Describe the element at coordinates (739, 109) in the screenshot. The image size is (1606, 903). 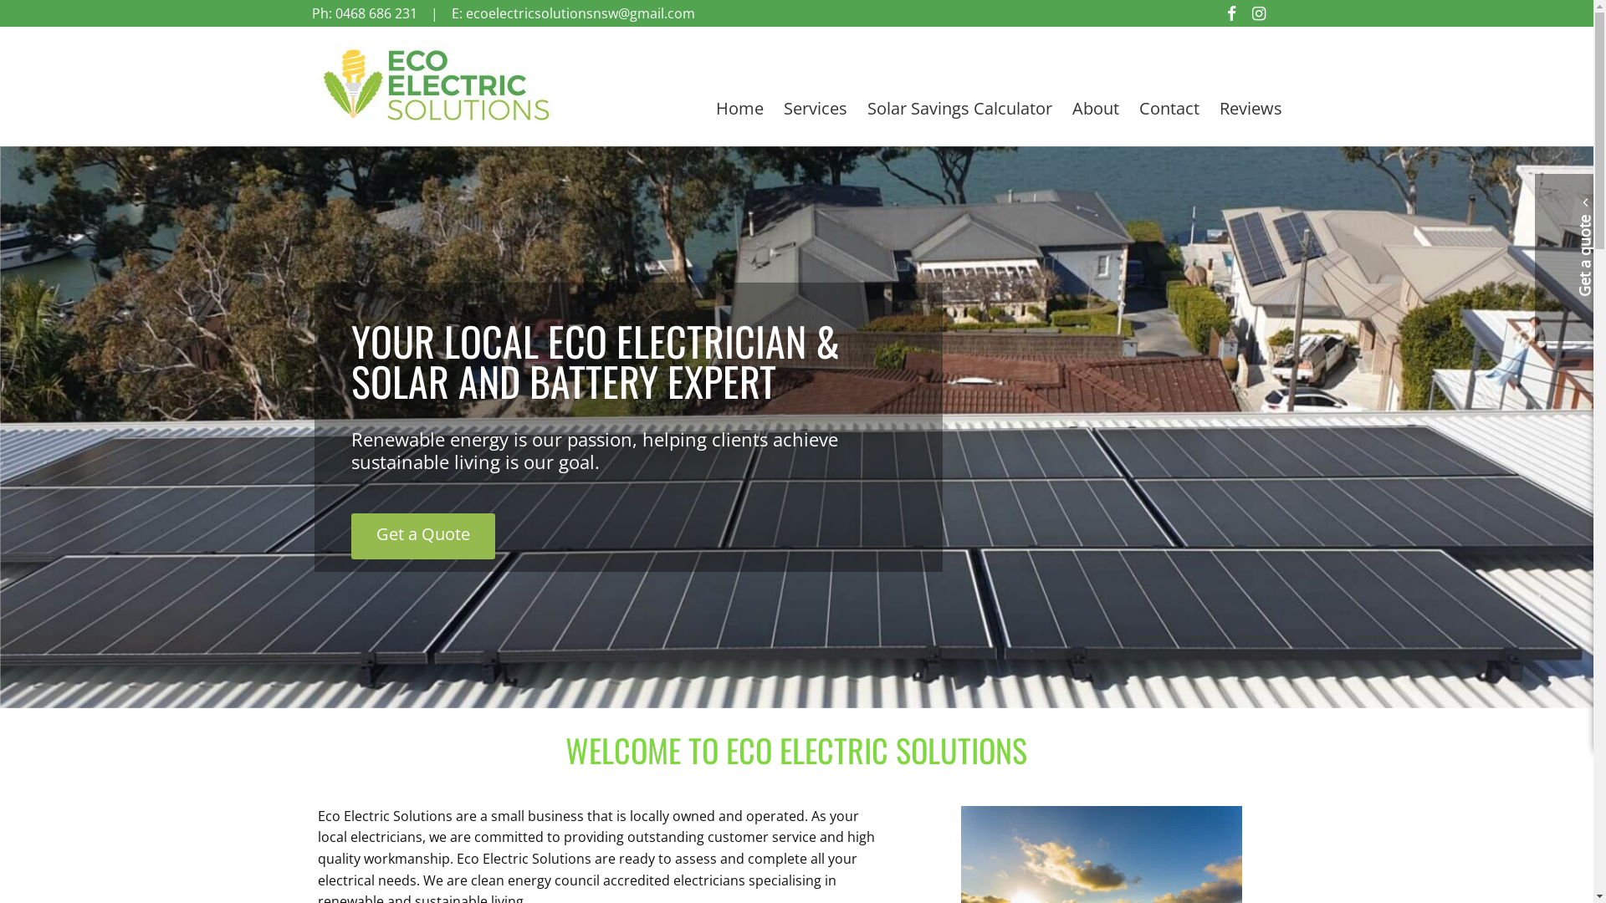
I see `Home` at that location.